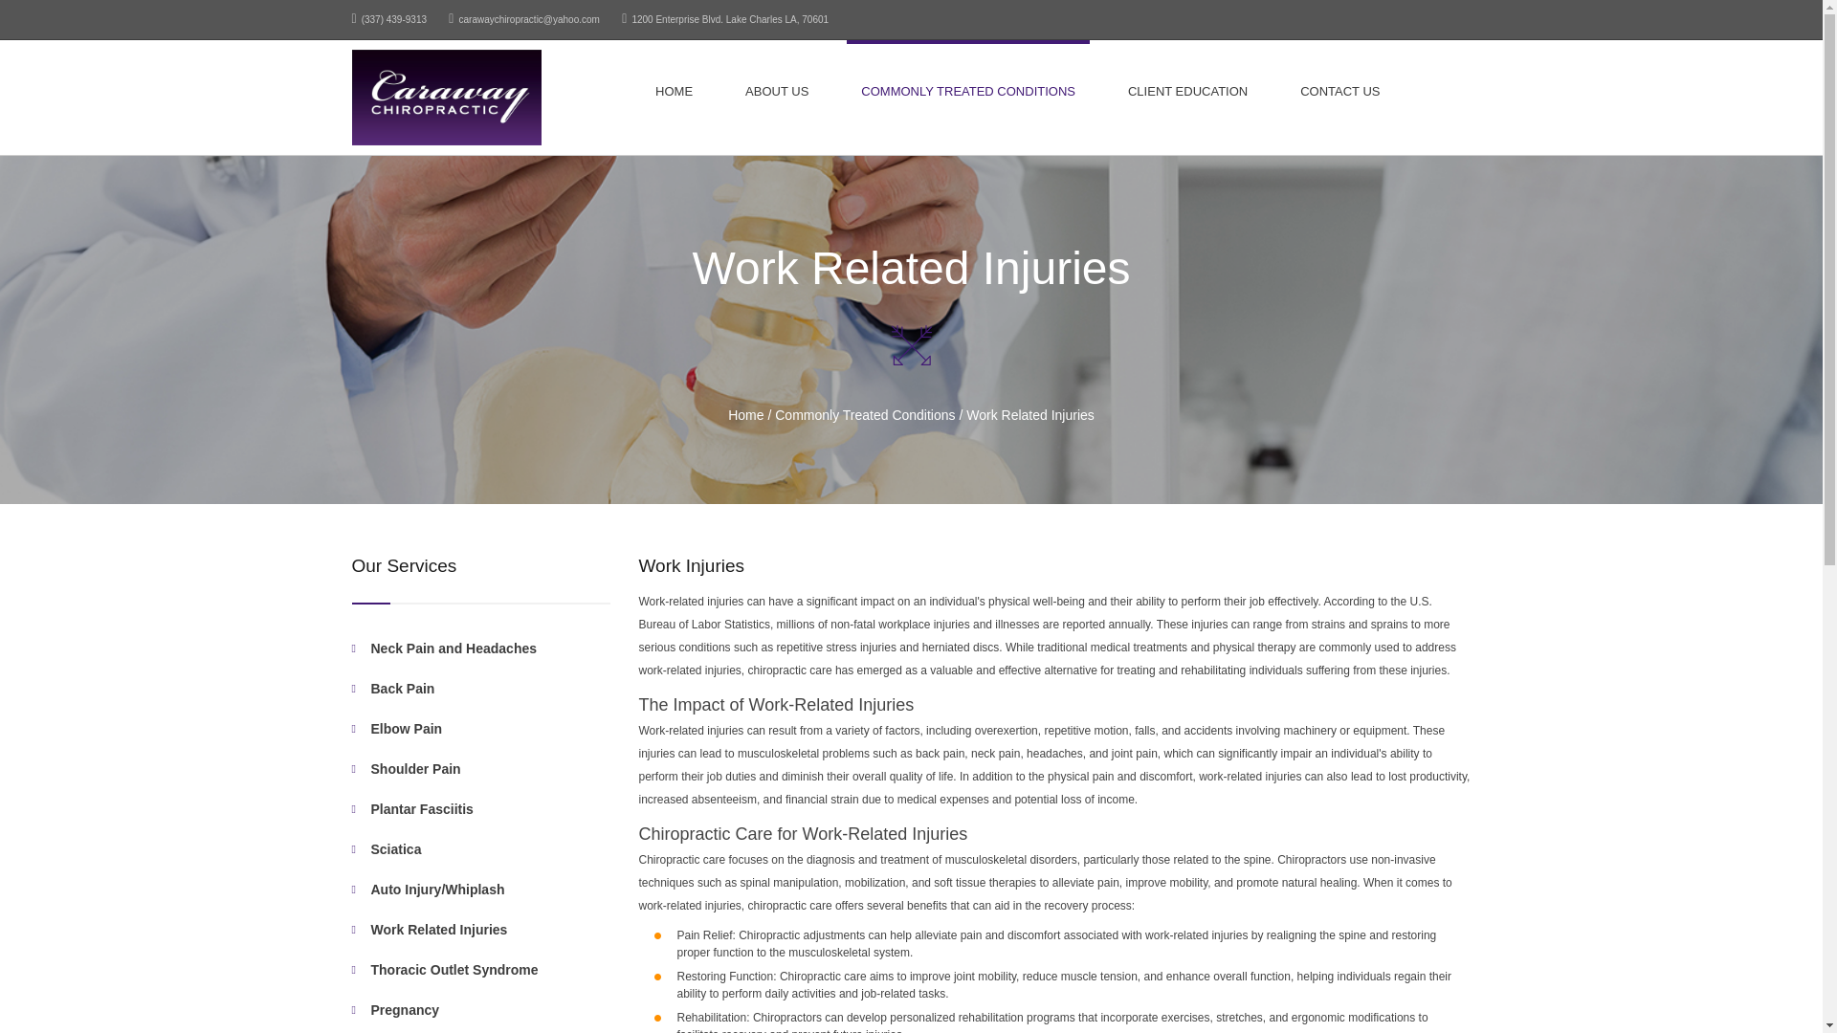  Describe the element at coordinates (777, 88) in the screenshot. I see `ABOUT US` at that location.